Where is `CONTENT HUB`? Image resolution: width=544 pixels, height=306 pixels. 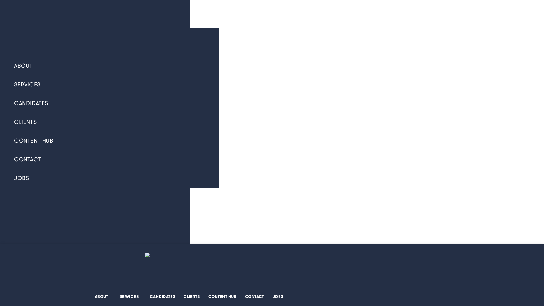
CONTENT HUB is located at coordinates (109, 141).